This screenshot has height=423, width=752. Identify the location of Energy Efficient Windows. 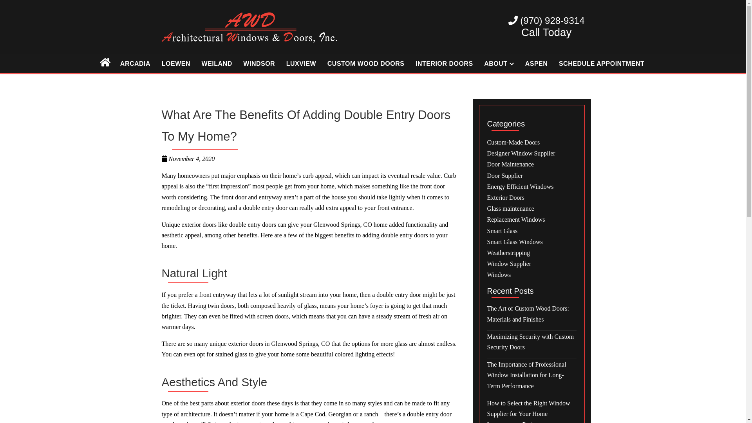
(532, 188).